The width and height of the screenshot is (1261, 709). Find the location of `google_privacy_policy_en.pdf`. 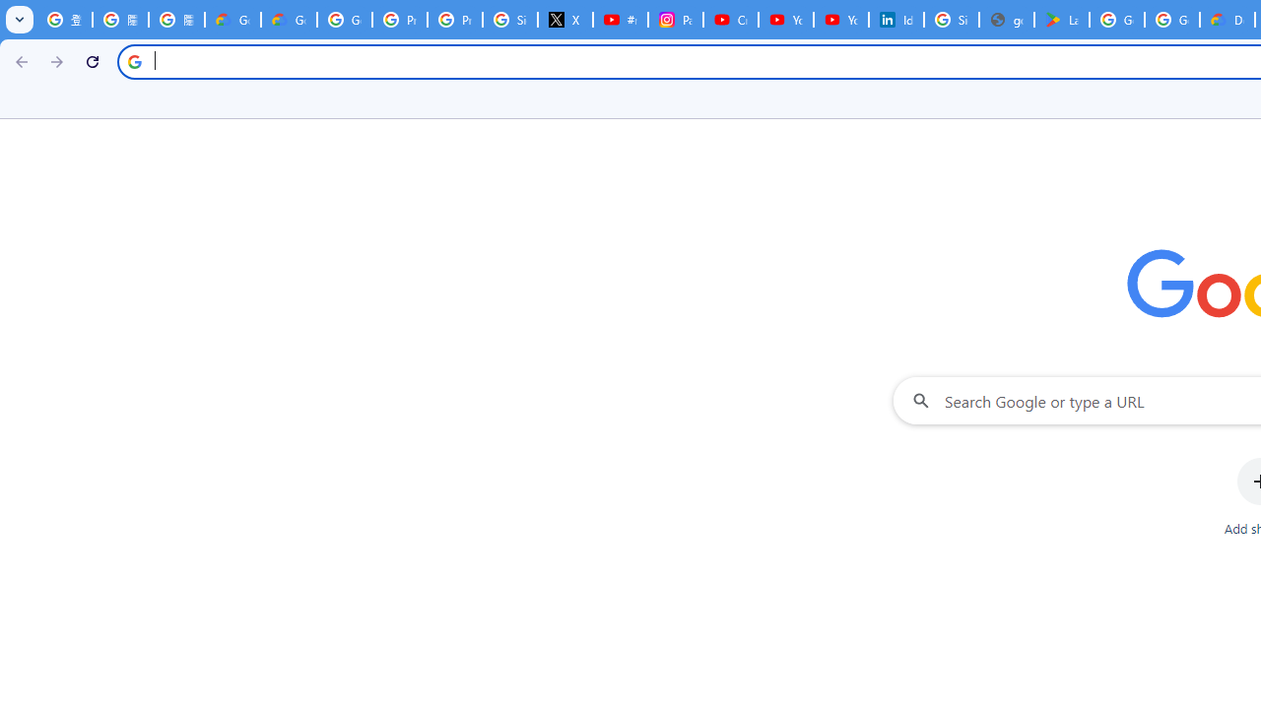

google_privacy_policy_en.pdf is located at coordinates (1007, 20).